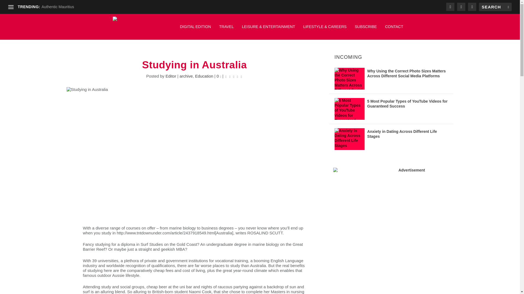 This screenshot has width=524, height=294. I want to click on Posts by Editor, so click(171, 76).